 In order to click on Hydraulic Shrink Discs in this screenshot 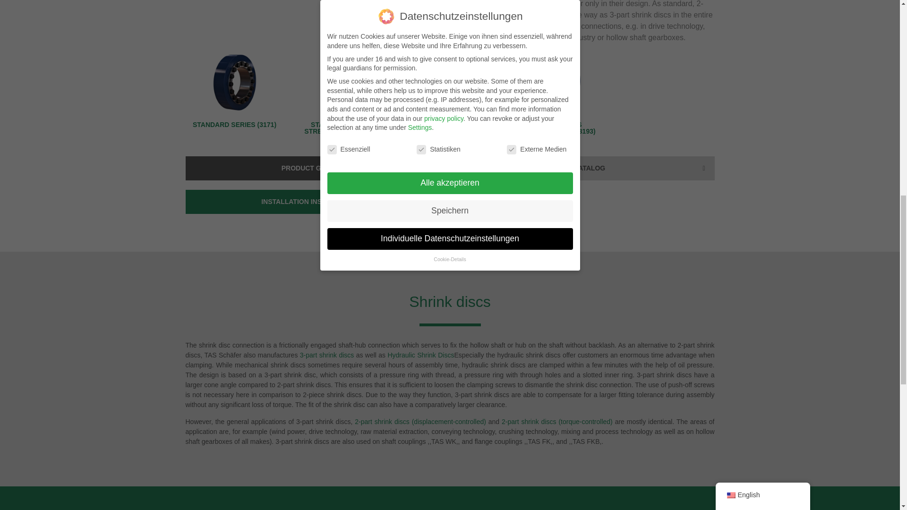, I will do `click(420, 355)`.